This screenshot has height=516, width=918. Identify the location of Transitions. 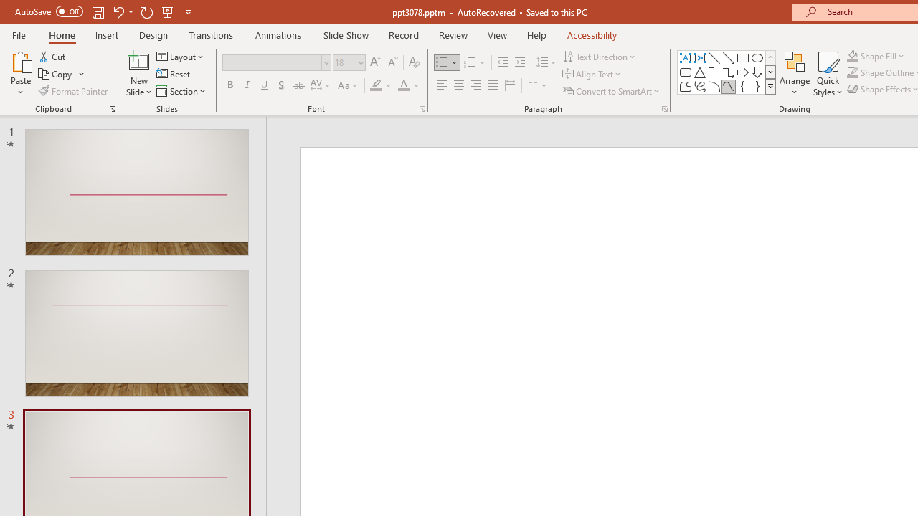
(211, 34).